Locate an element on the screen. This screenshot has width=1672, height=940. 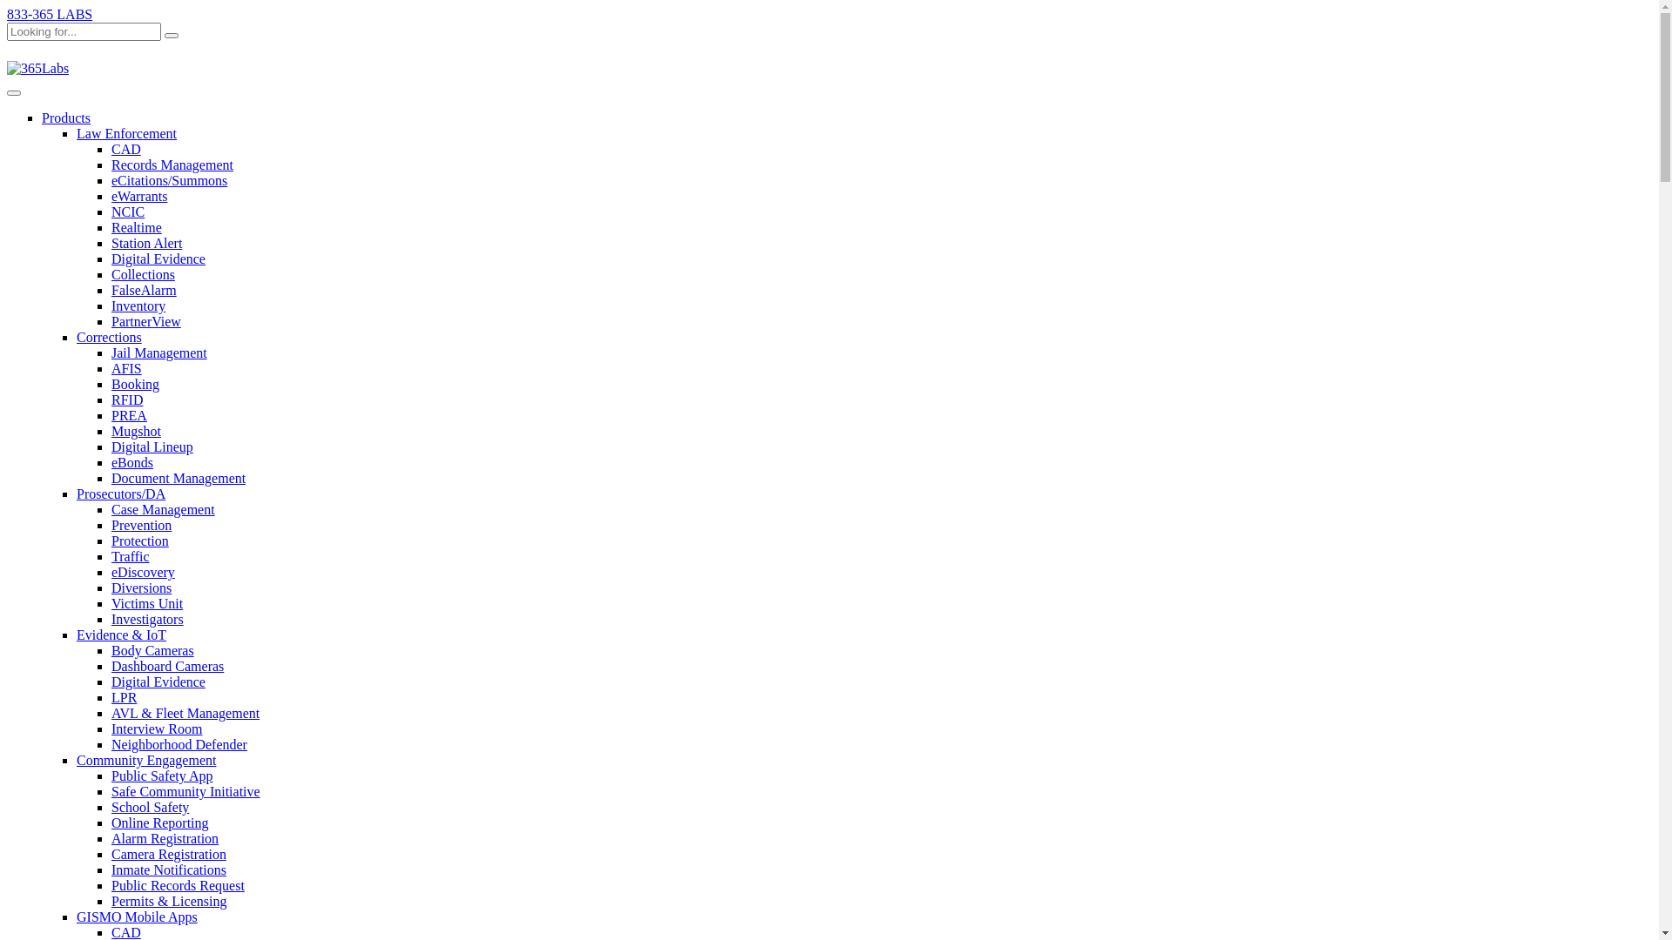
AVL & Fleet Management is located at coordinates (185, 714).